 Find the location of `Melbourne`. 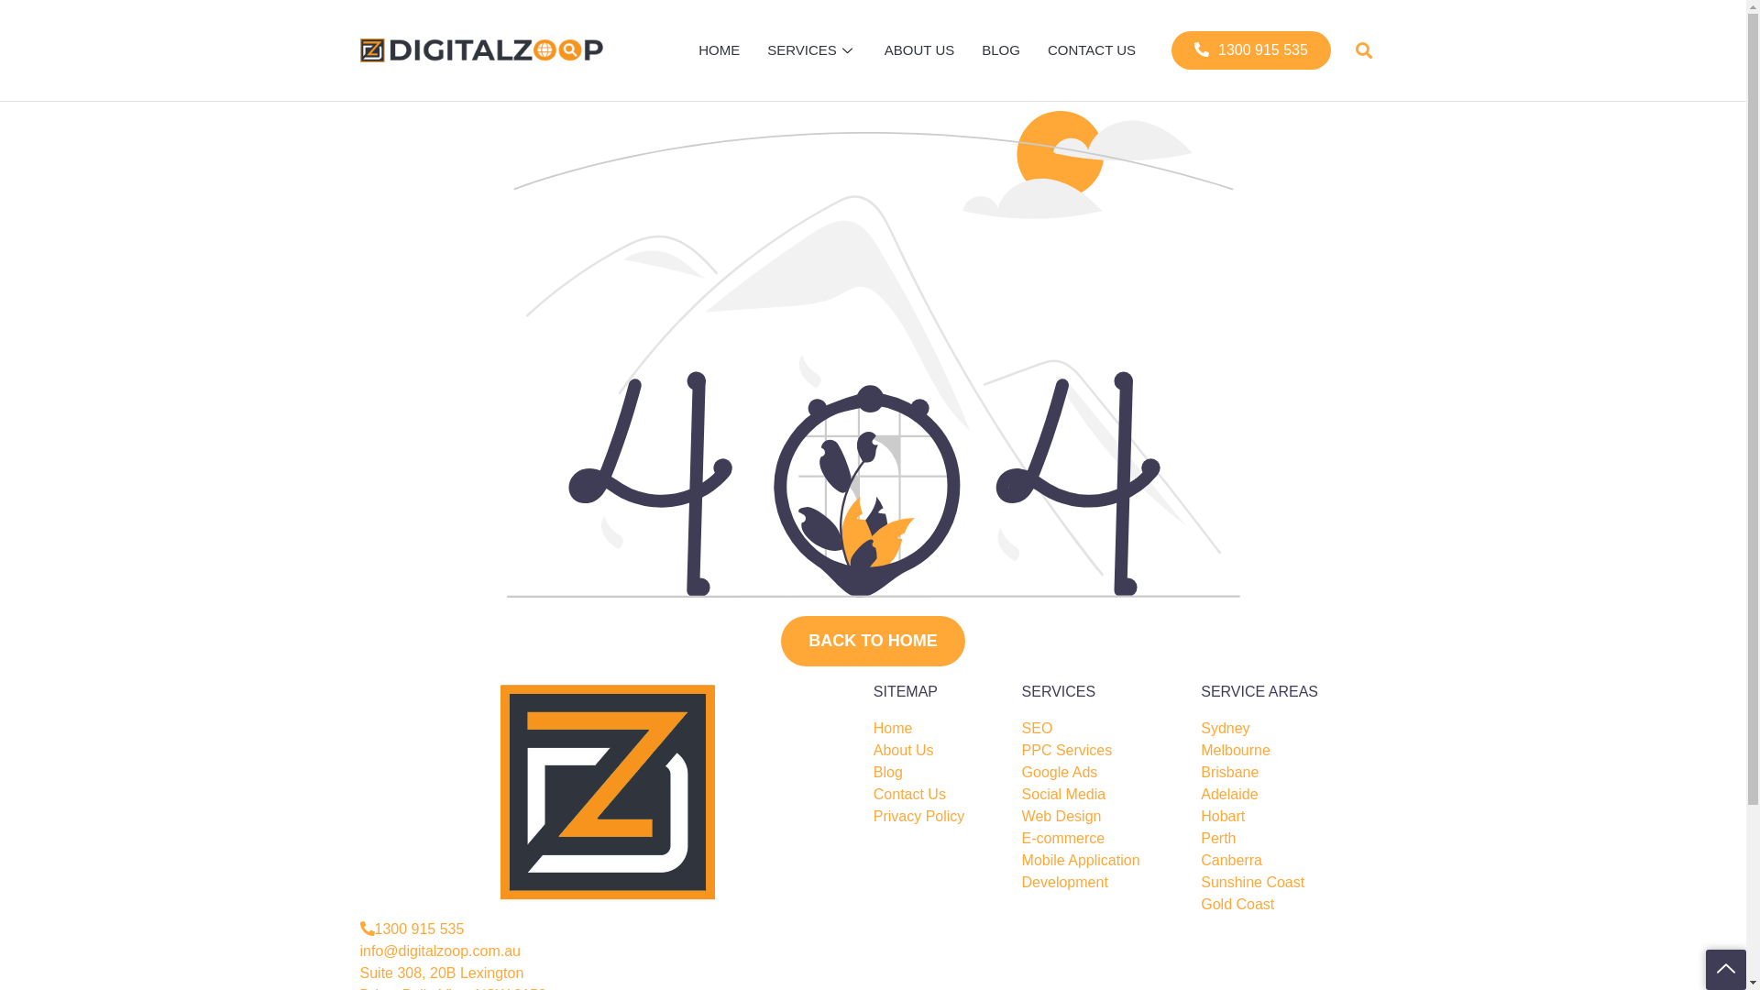

Melbourne is located at coordinates (1236, 751).